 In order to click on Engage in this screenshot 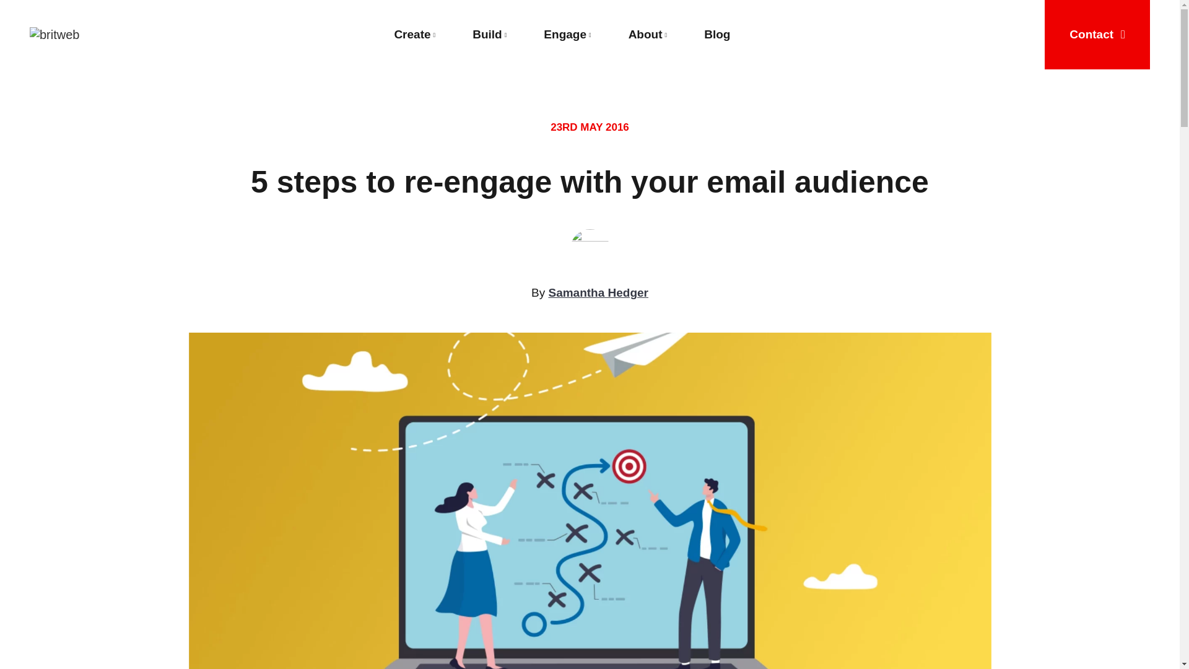, I will do `click(567, 35)`.